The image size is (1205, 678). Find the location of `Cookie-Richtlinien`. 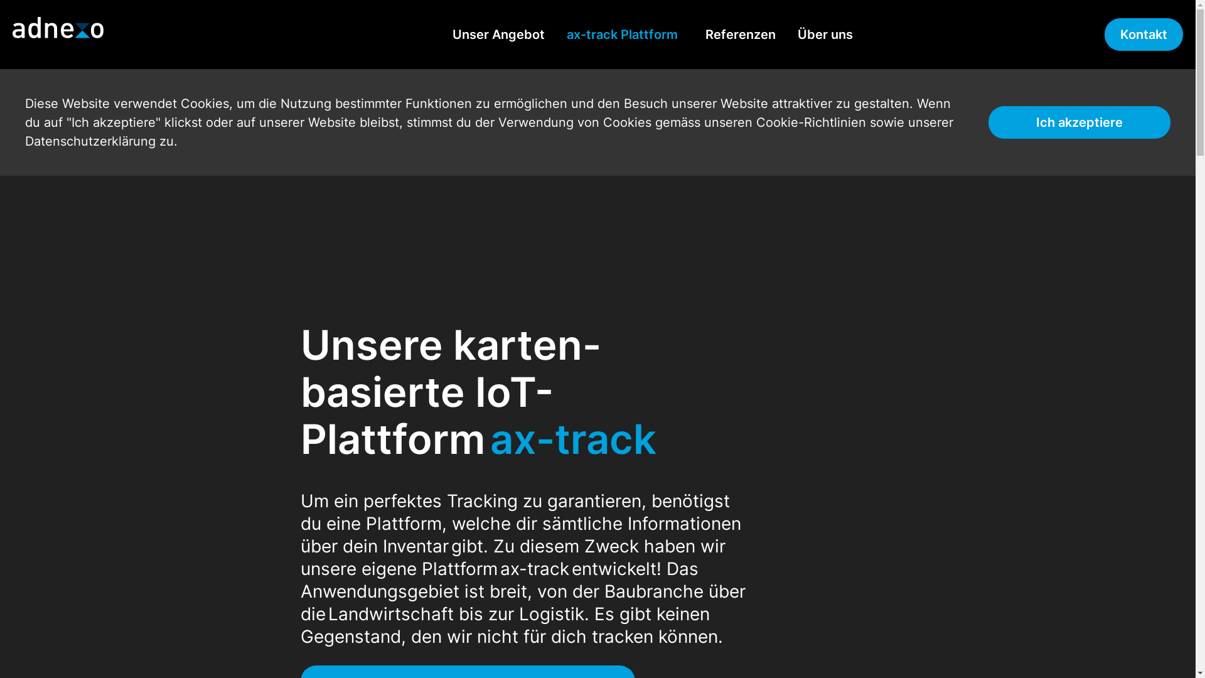

Cookie-Richtlinien is located at coordinates (811, 122).